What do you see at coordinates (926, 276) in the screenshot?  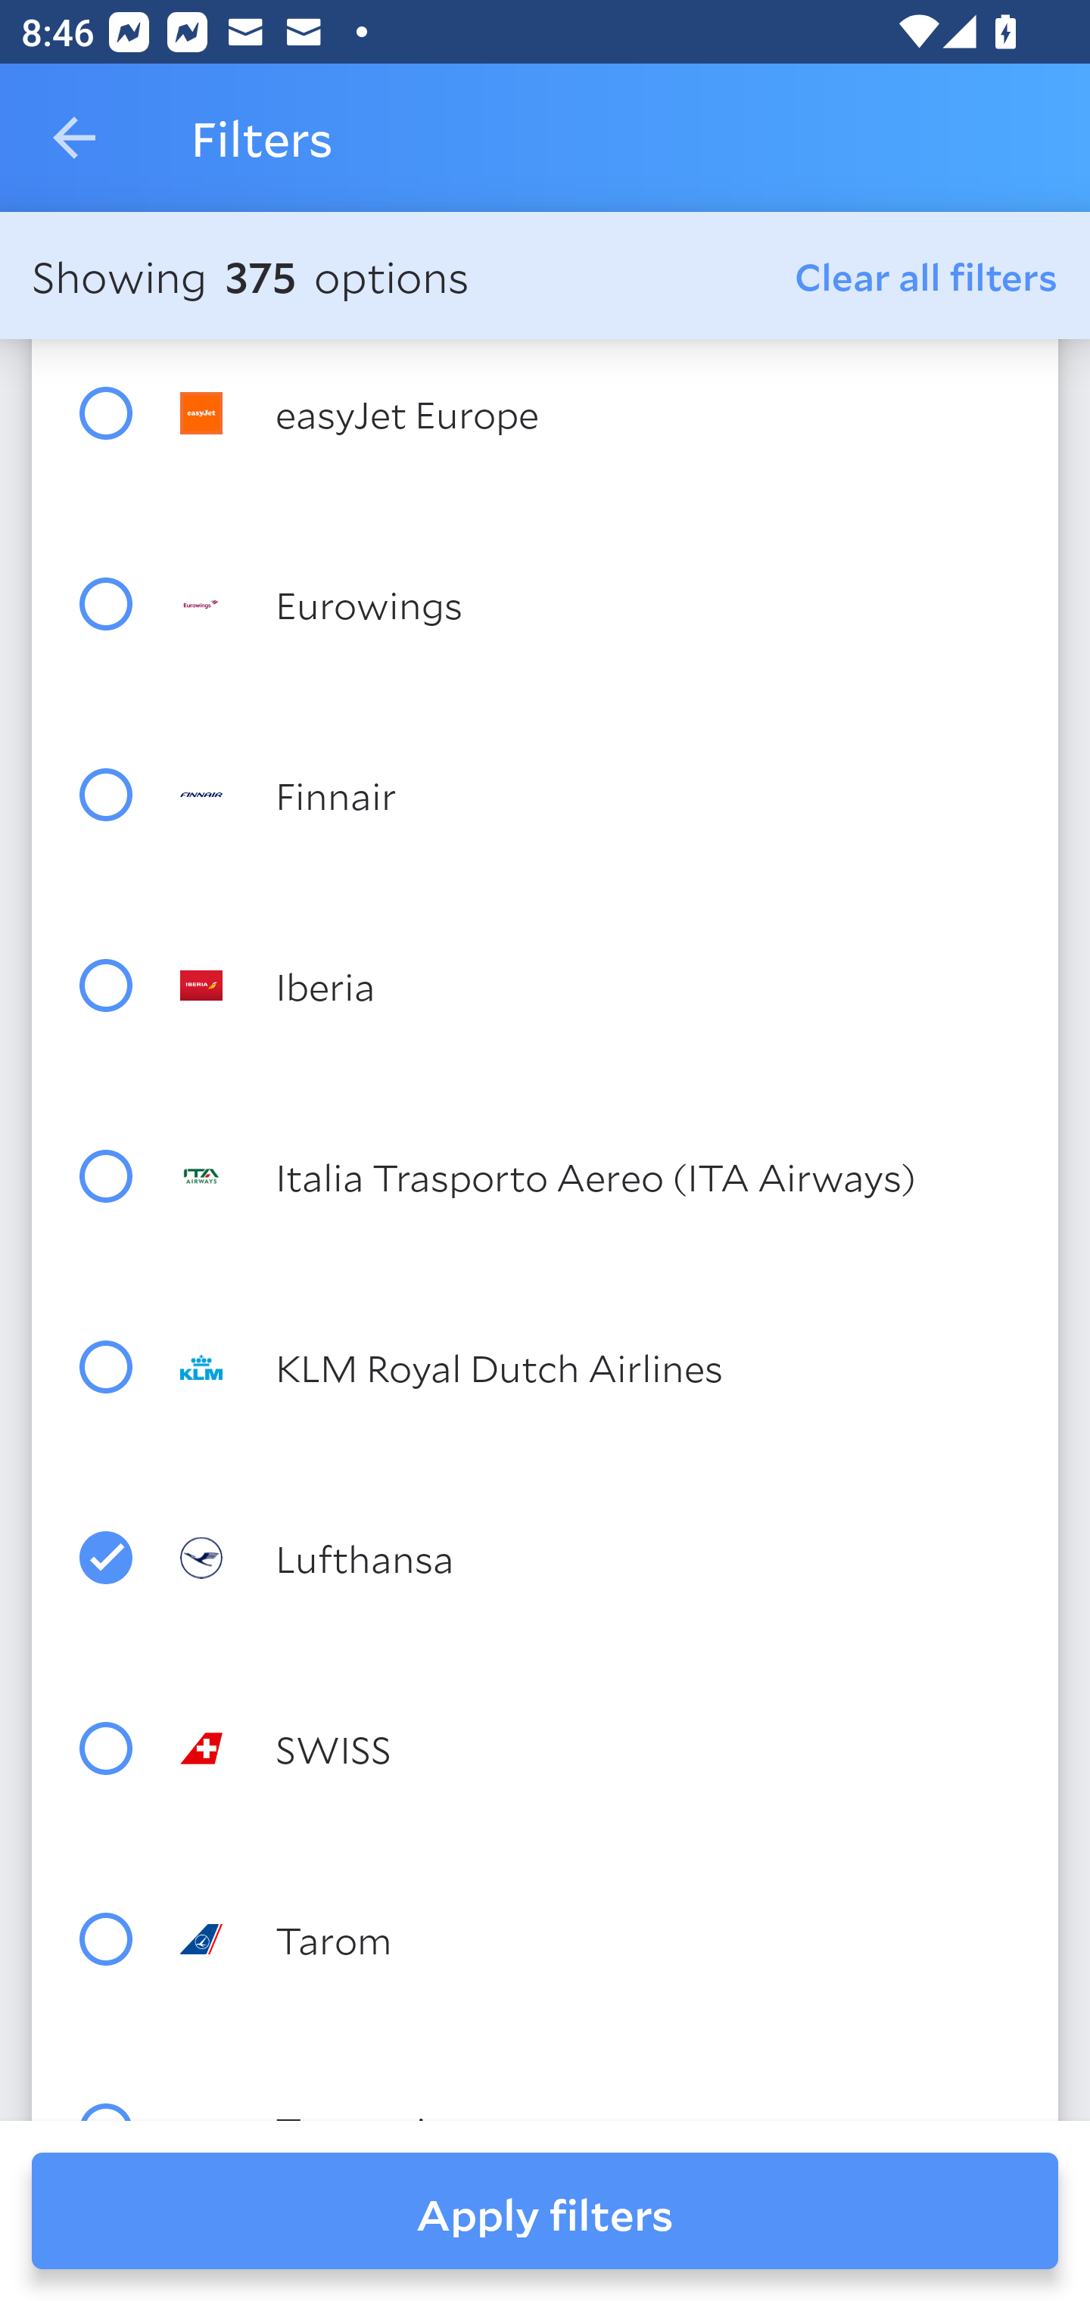 I see `Clear all filters` at bounding box center [926, 276].